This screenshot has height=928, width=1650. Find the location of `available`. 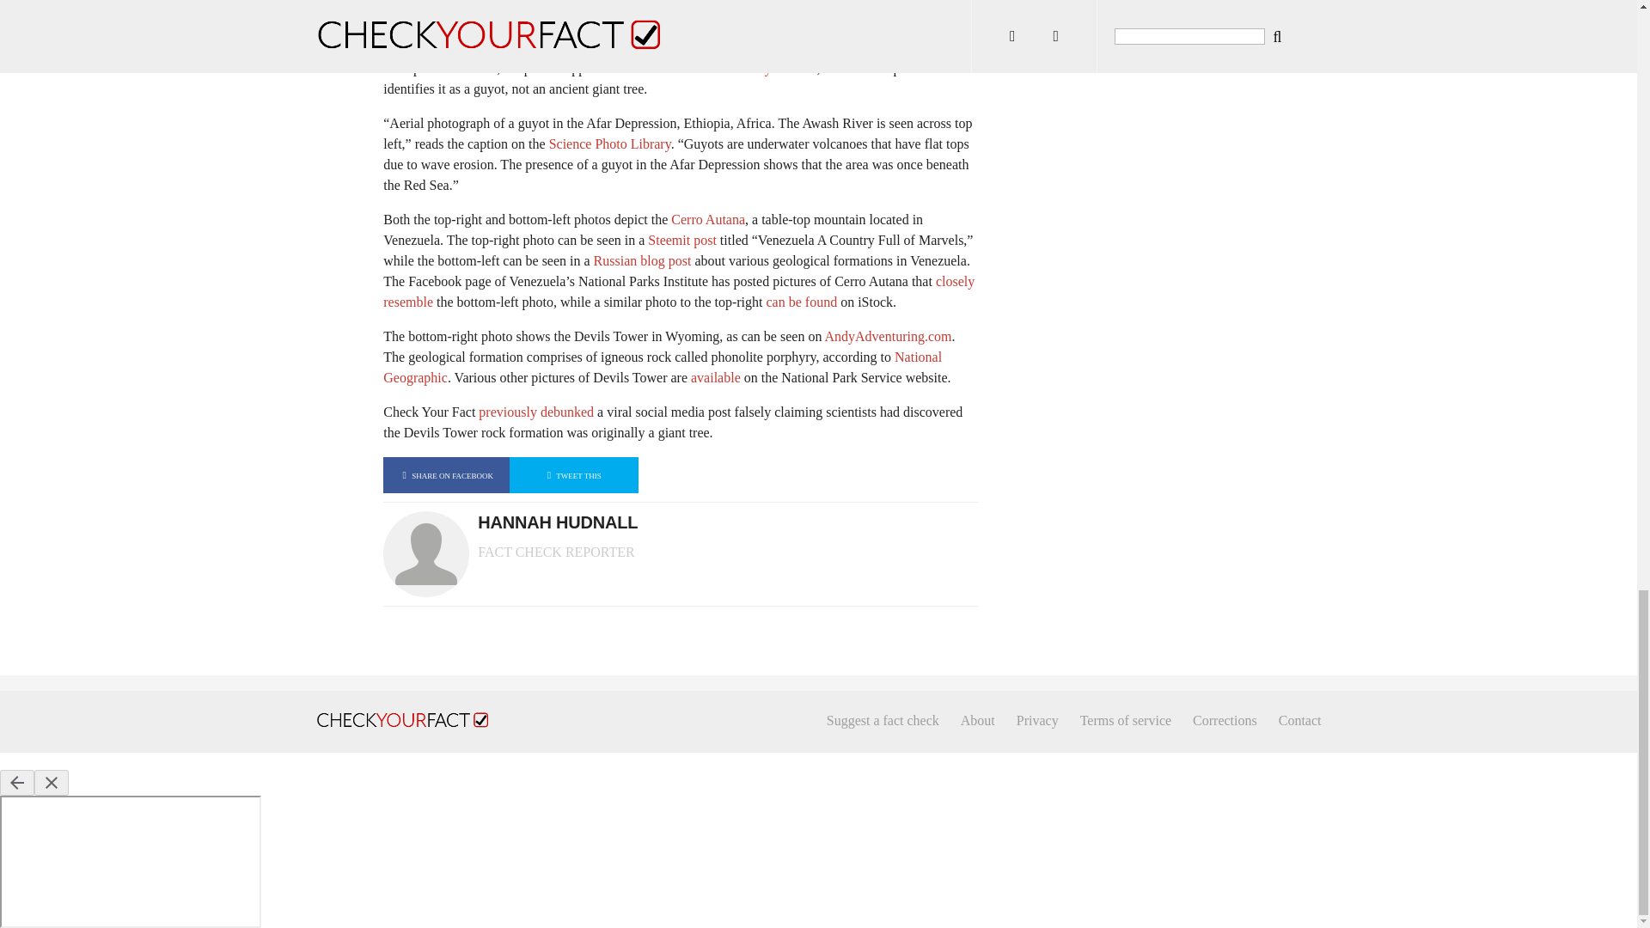

available is located at coordinates (716, 377).